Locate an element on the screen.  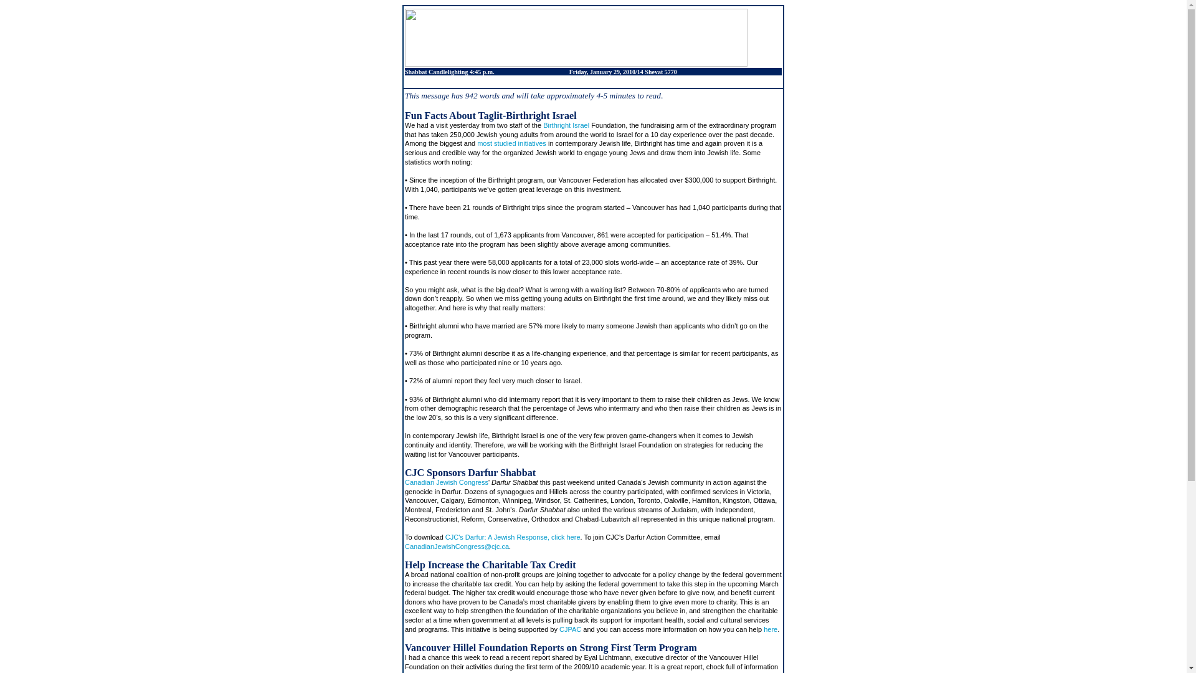
CJPAC is located at coordinates (571, 629).